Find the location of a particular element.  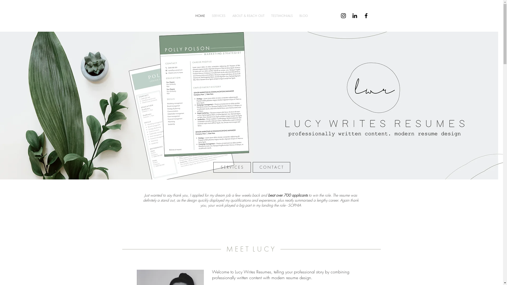

BLOG is located at coordinates (304, 16).